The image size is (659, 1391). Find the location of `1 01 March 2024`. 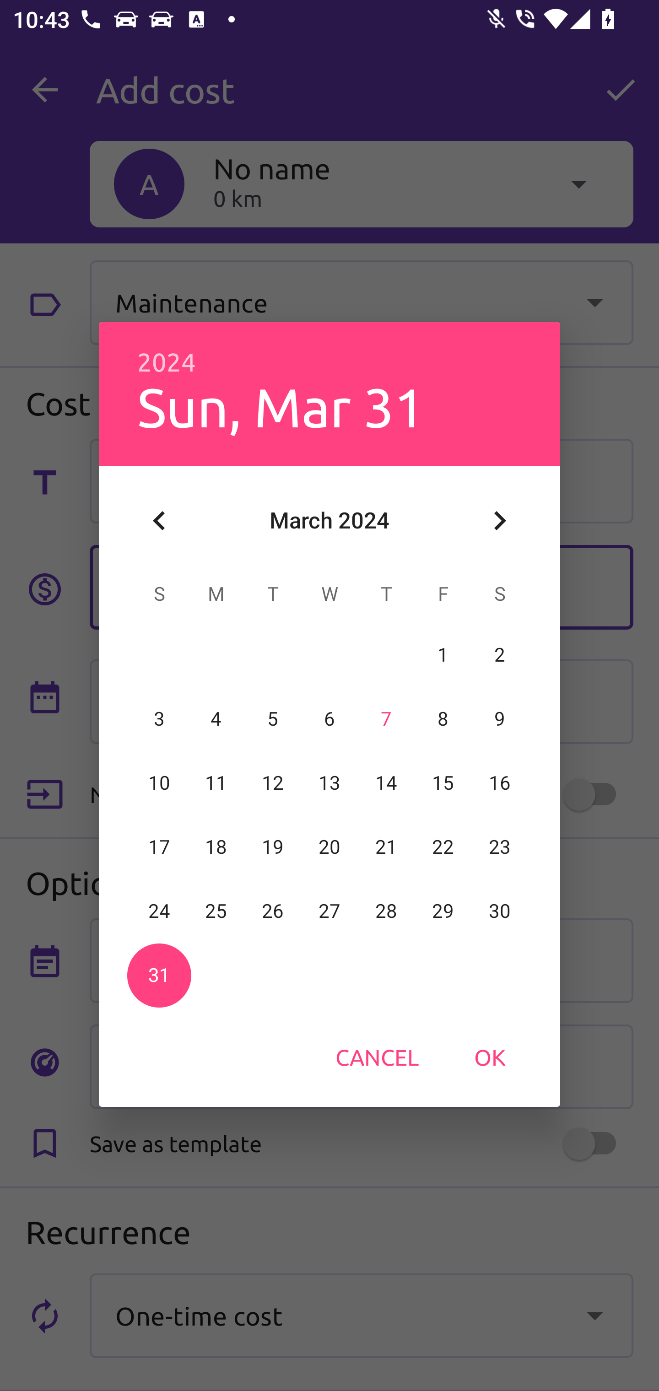

1 01 March 2024 is located at coordinates (443, 655).